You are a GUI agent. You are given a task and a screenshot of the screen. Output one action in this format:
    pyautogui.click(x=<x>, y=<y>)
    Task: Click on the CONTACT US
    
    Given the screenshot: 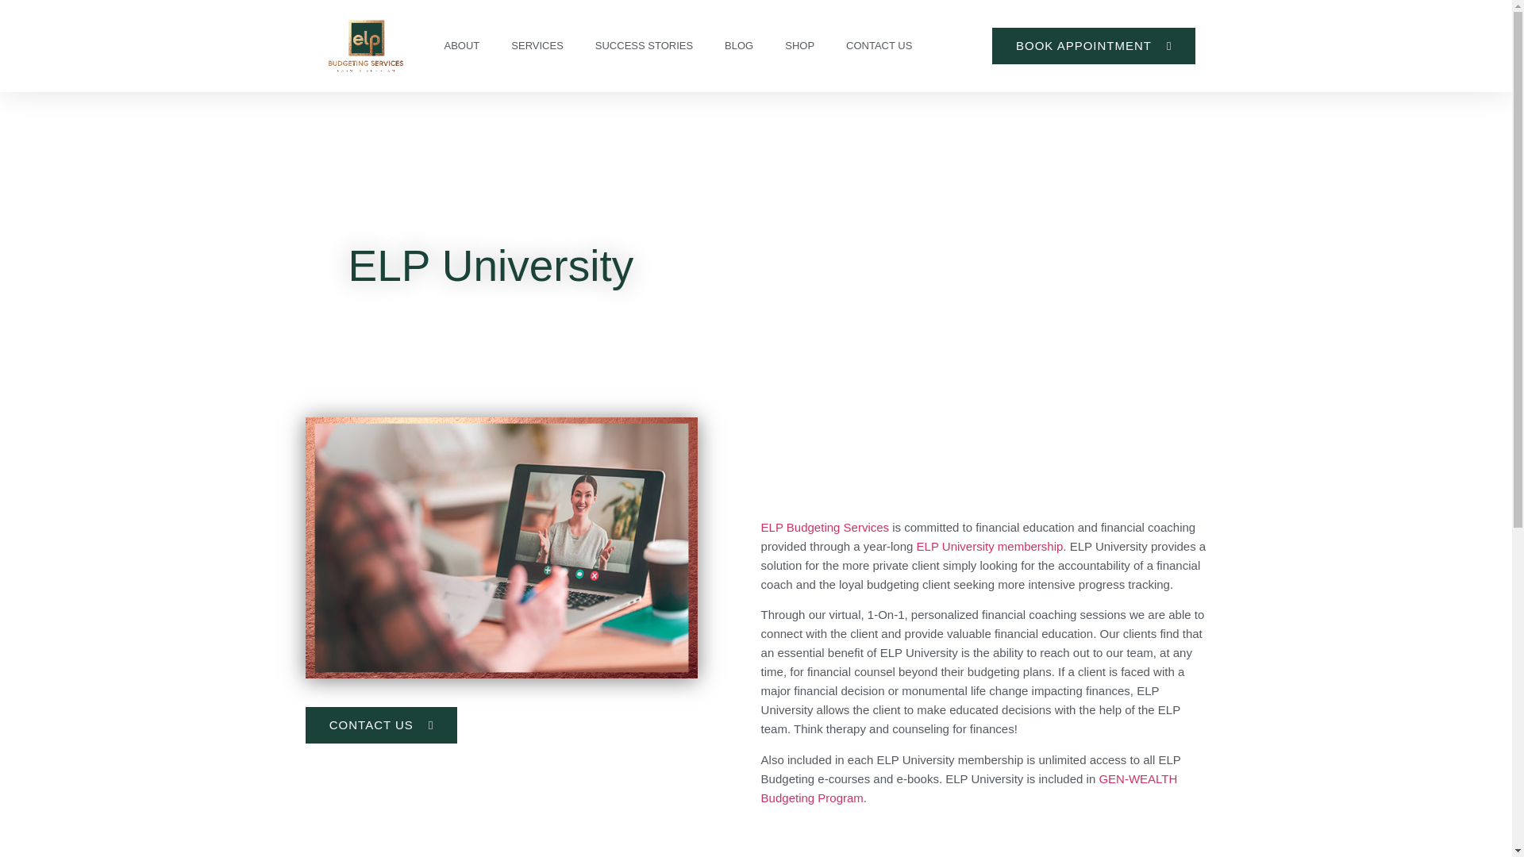 What is the action you would take?
    pyautogui.click(x=382, y=725)
    